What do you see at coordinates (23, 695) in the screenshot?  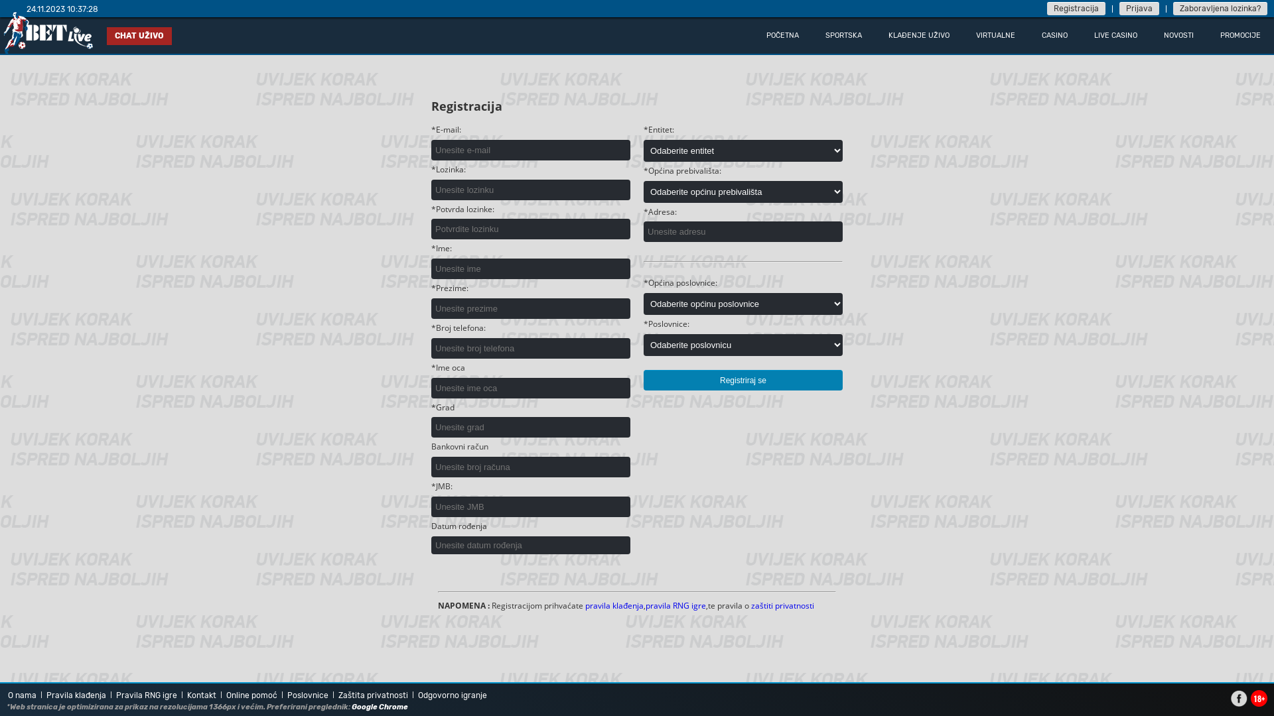 I see `O nama` at bounding box center [23, 695].